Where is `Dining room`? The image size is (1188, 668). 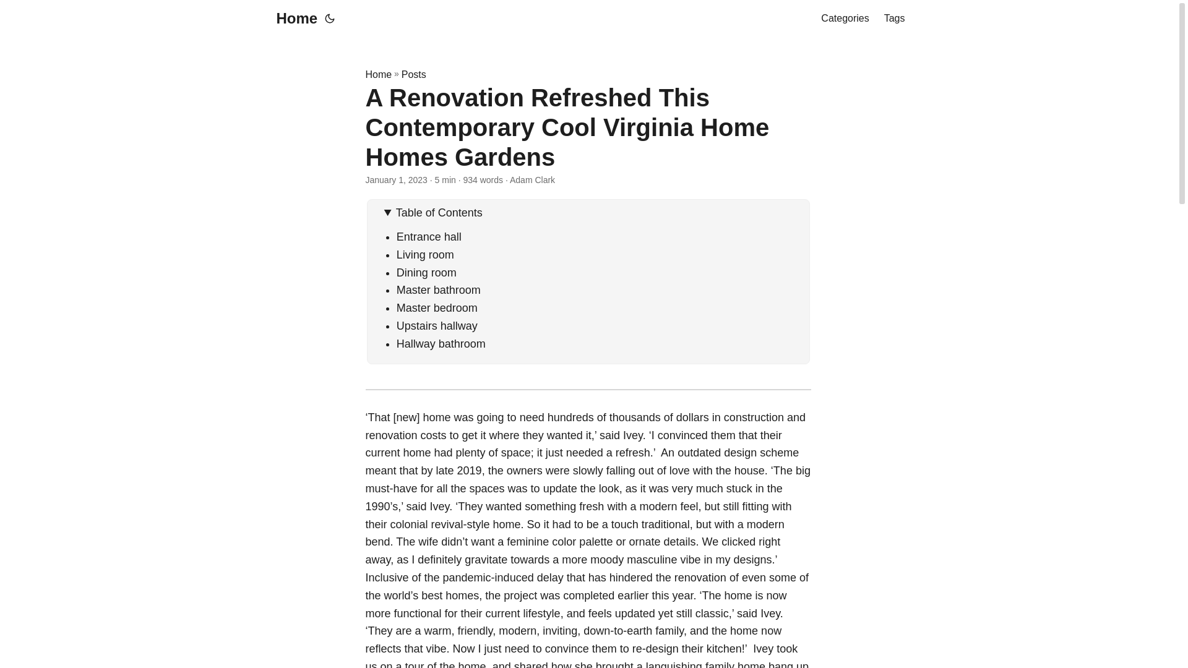
Dining room is located at coordinates (426, 272).